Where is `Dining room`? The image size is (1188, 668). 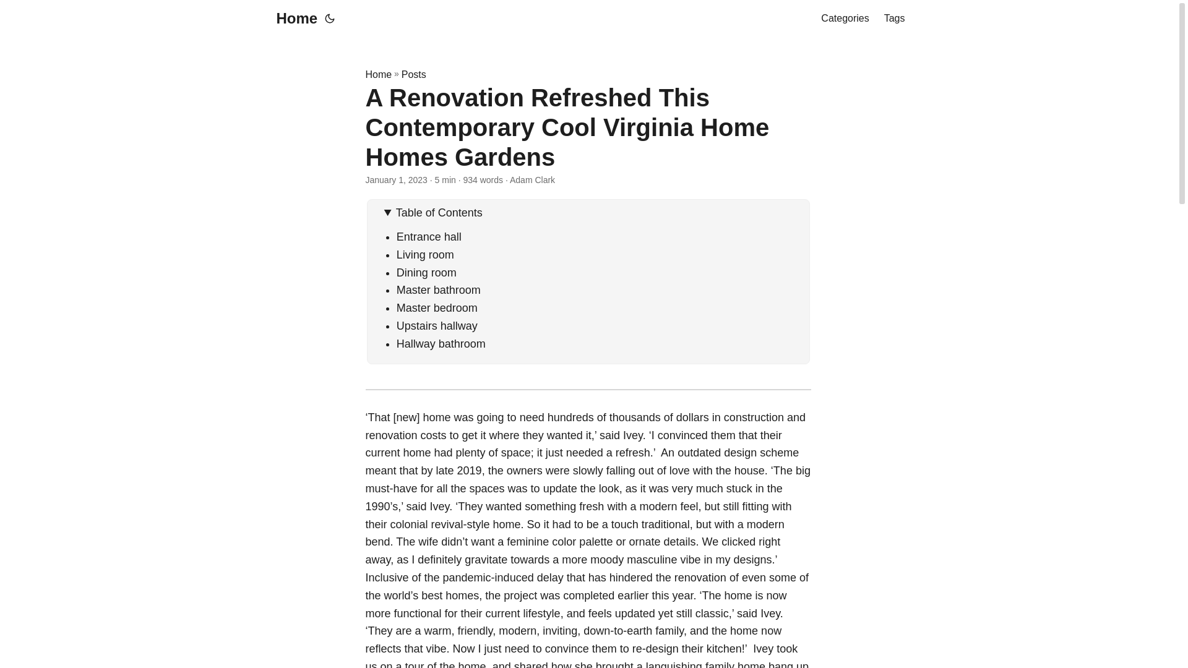
Dining room is located at coordinates (426, 272).